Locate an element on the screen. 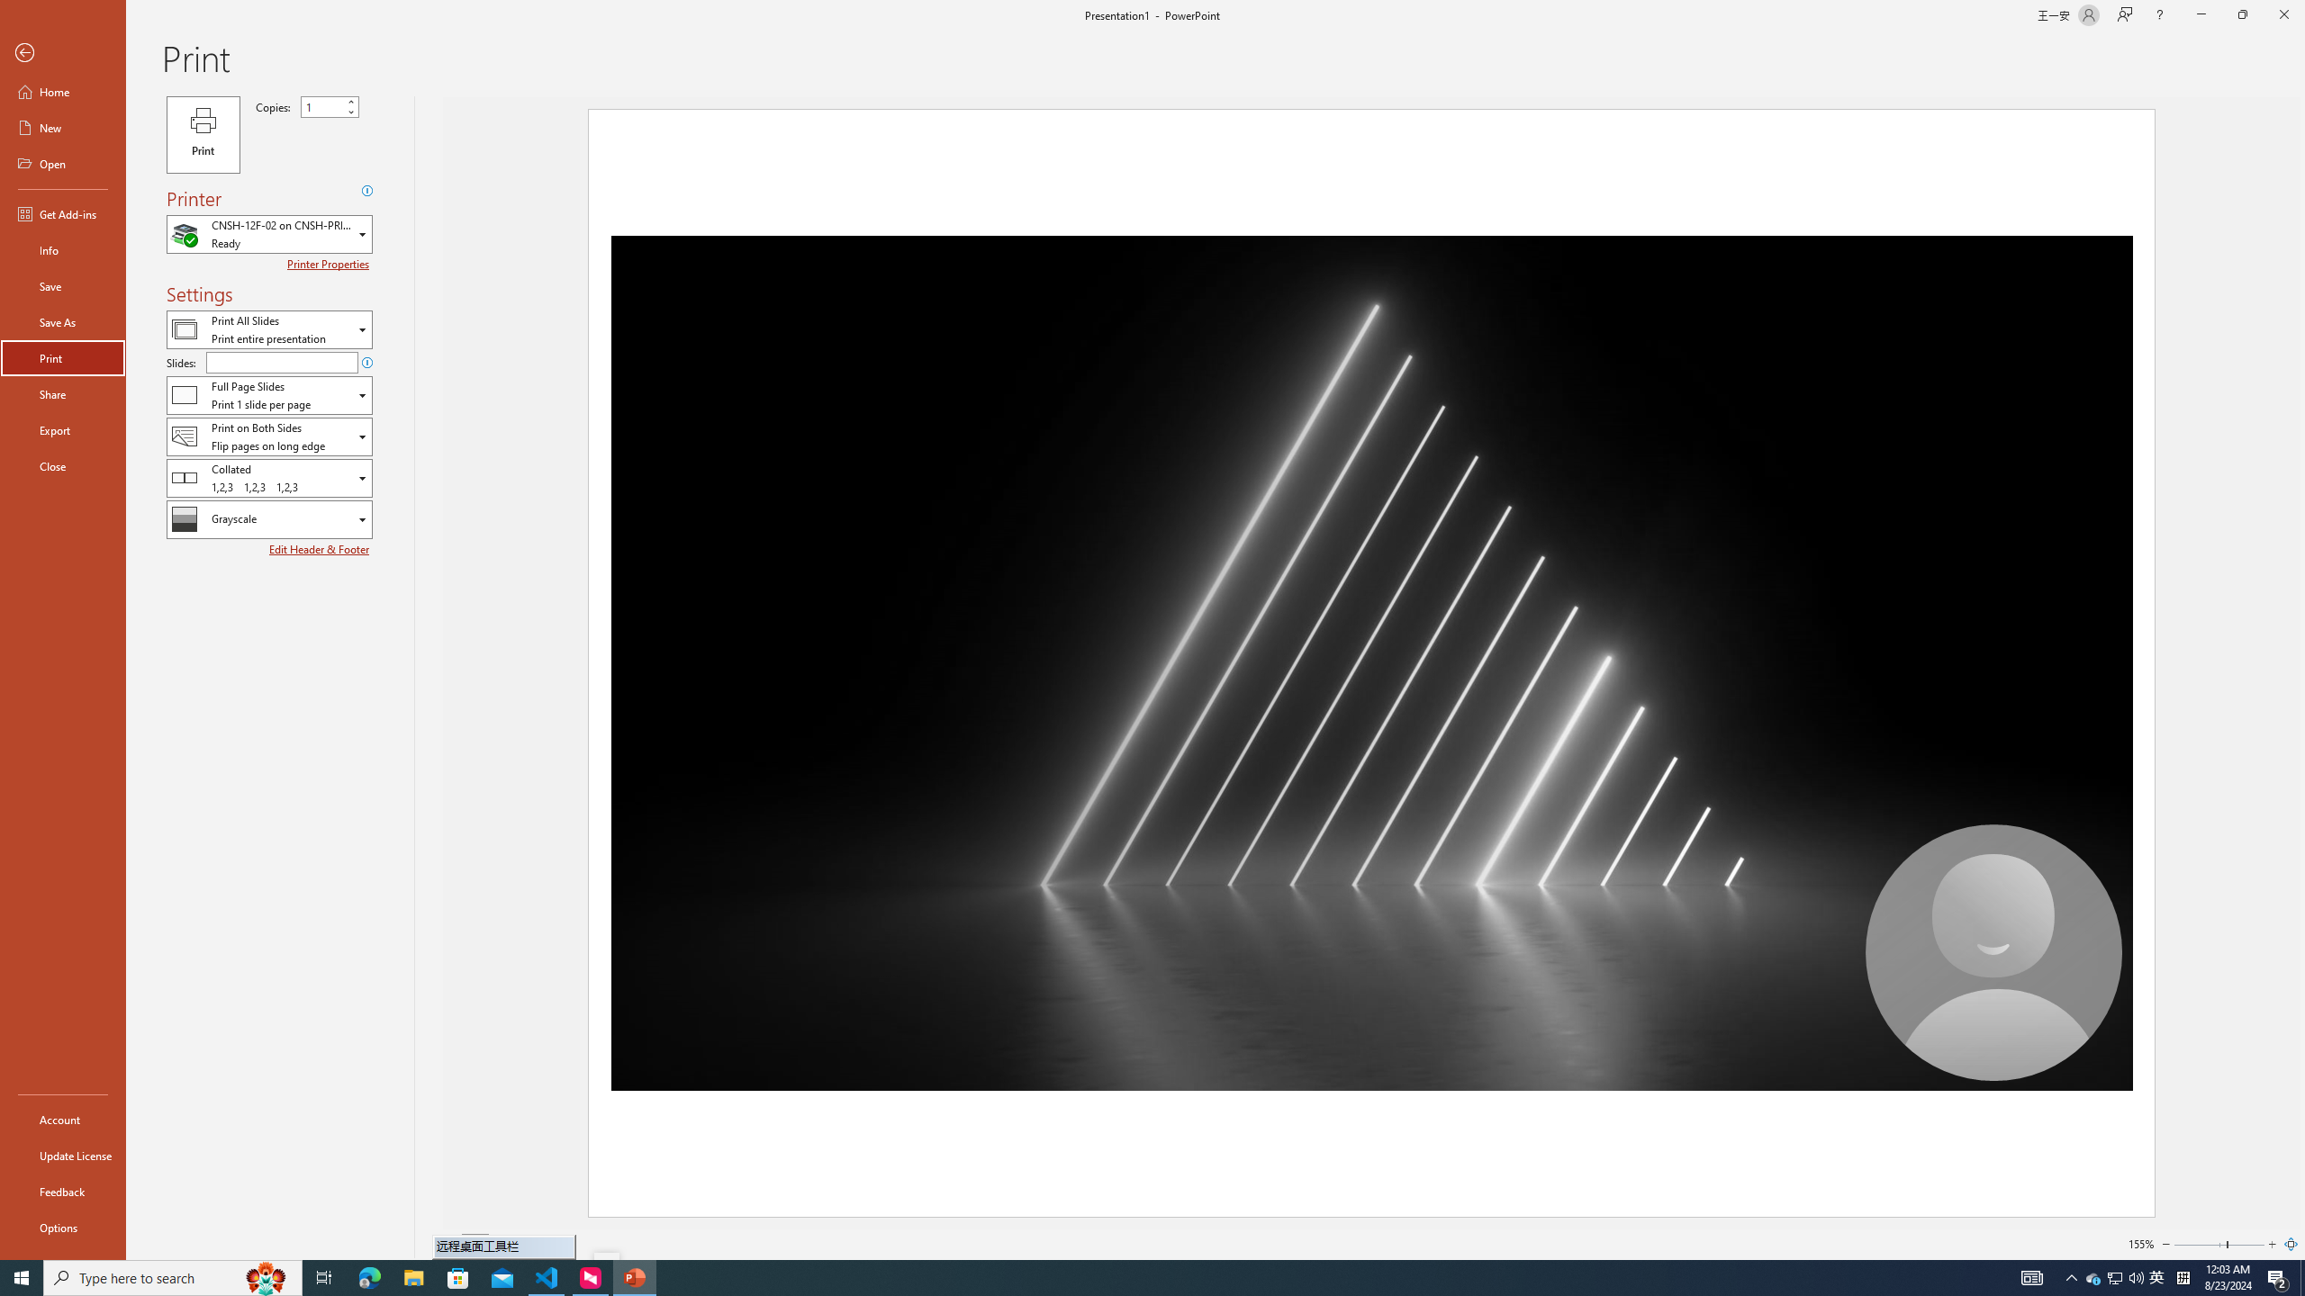 This screenshot has height=1296, width=2305. Open is located at coordinates (63, 163).